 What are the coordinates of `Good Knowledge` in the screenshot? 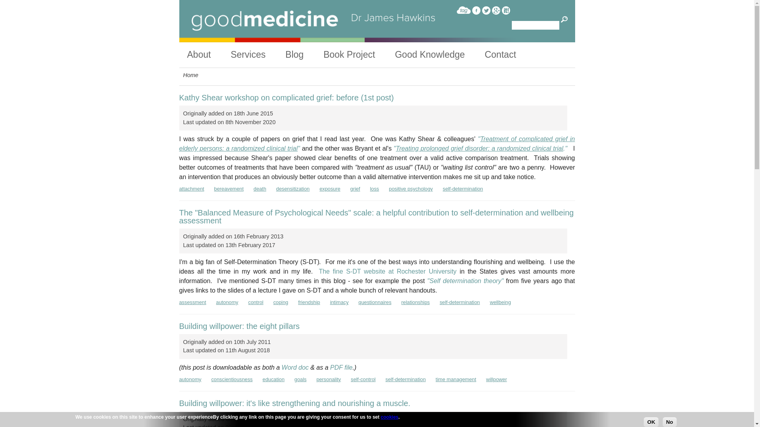 It's located at (440, 55).